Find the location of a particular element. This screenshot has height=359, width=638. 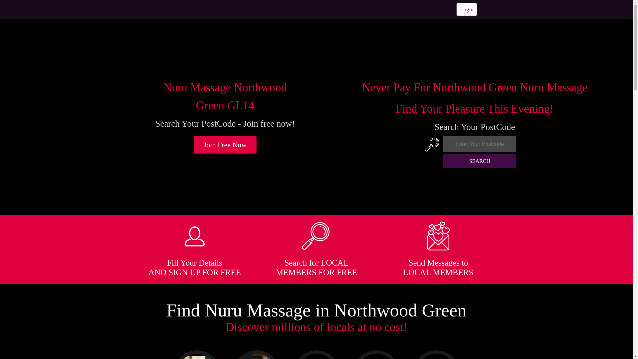

SEARCH is located at coordinates (480, 161).